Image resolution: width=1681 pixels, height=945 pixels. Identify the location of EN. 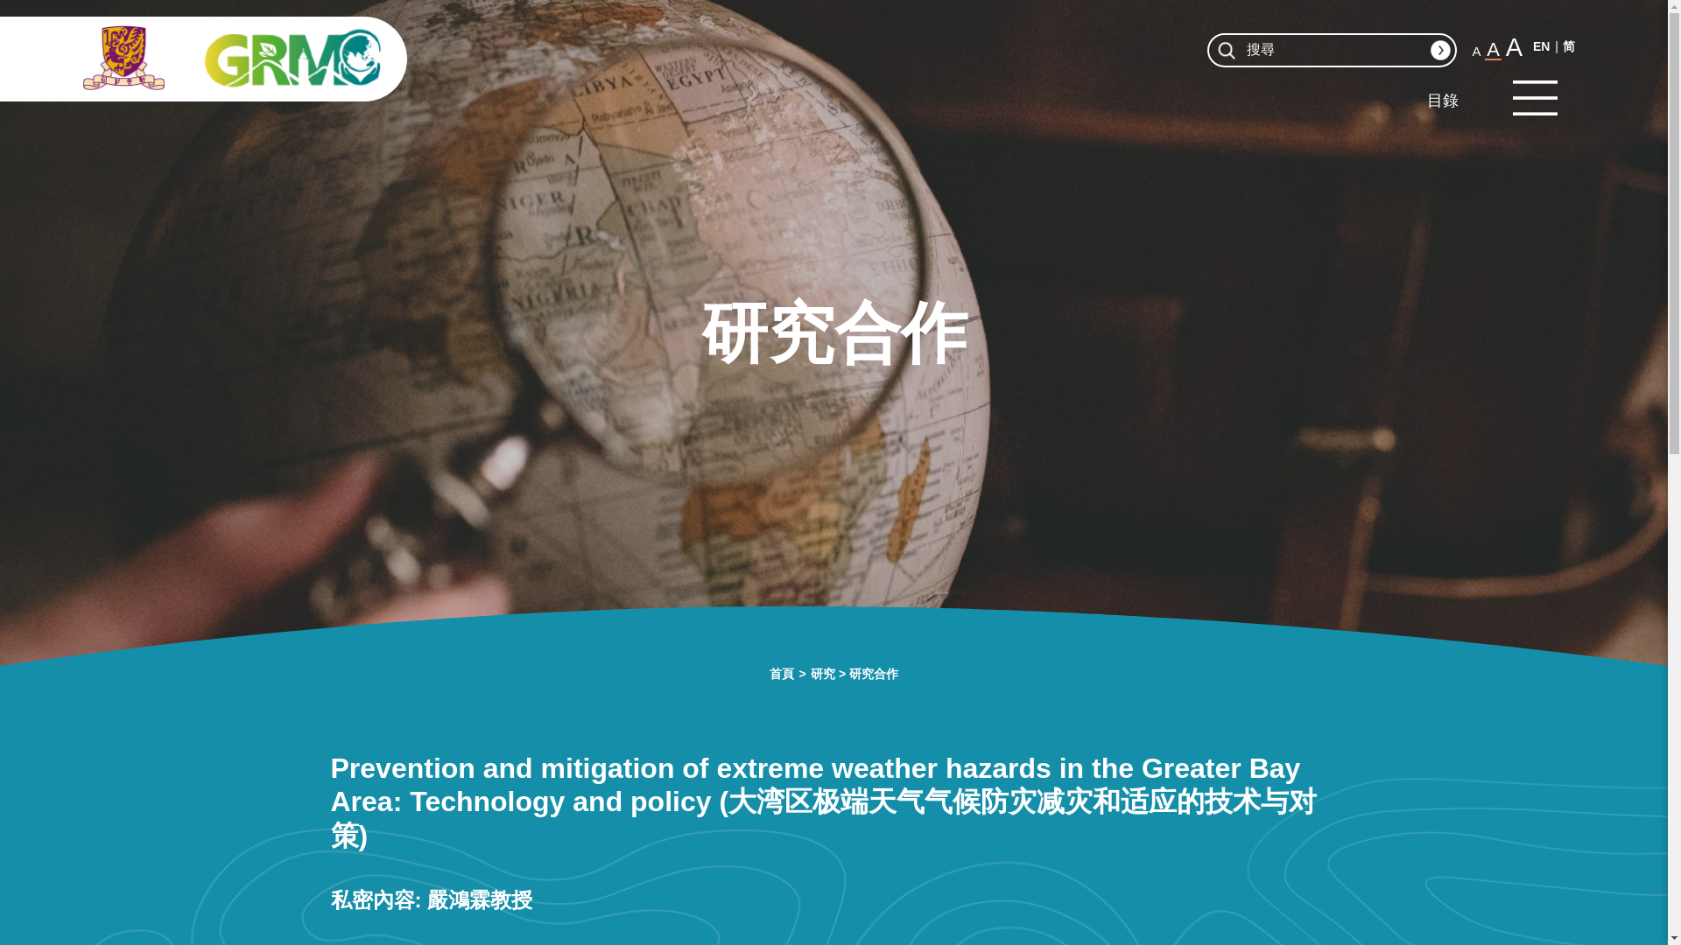
(1541, 45).